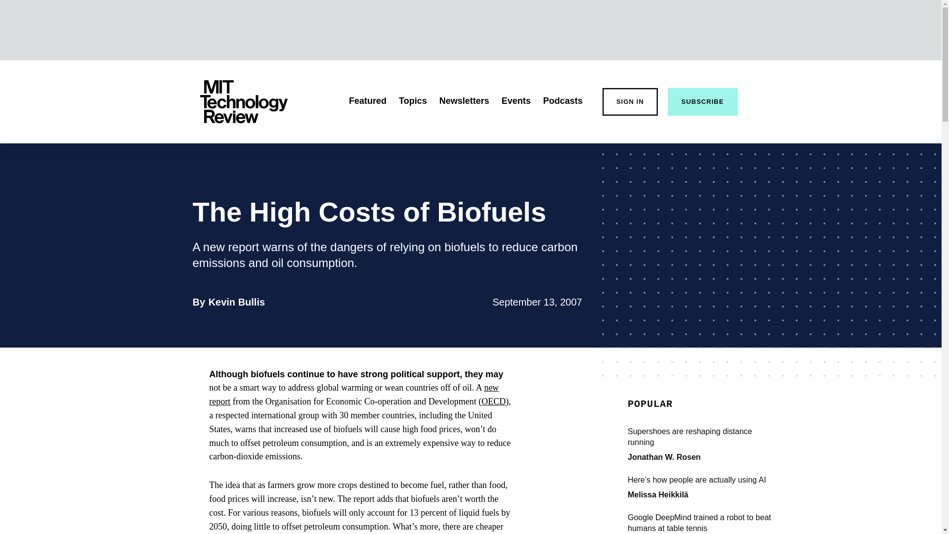  Describe the element at coordinates (368, 101) in the screenshot. I see `Featured` at that location.